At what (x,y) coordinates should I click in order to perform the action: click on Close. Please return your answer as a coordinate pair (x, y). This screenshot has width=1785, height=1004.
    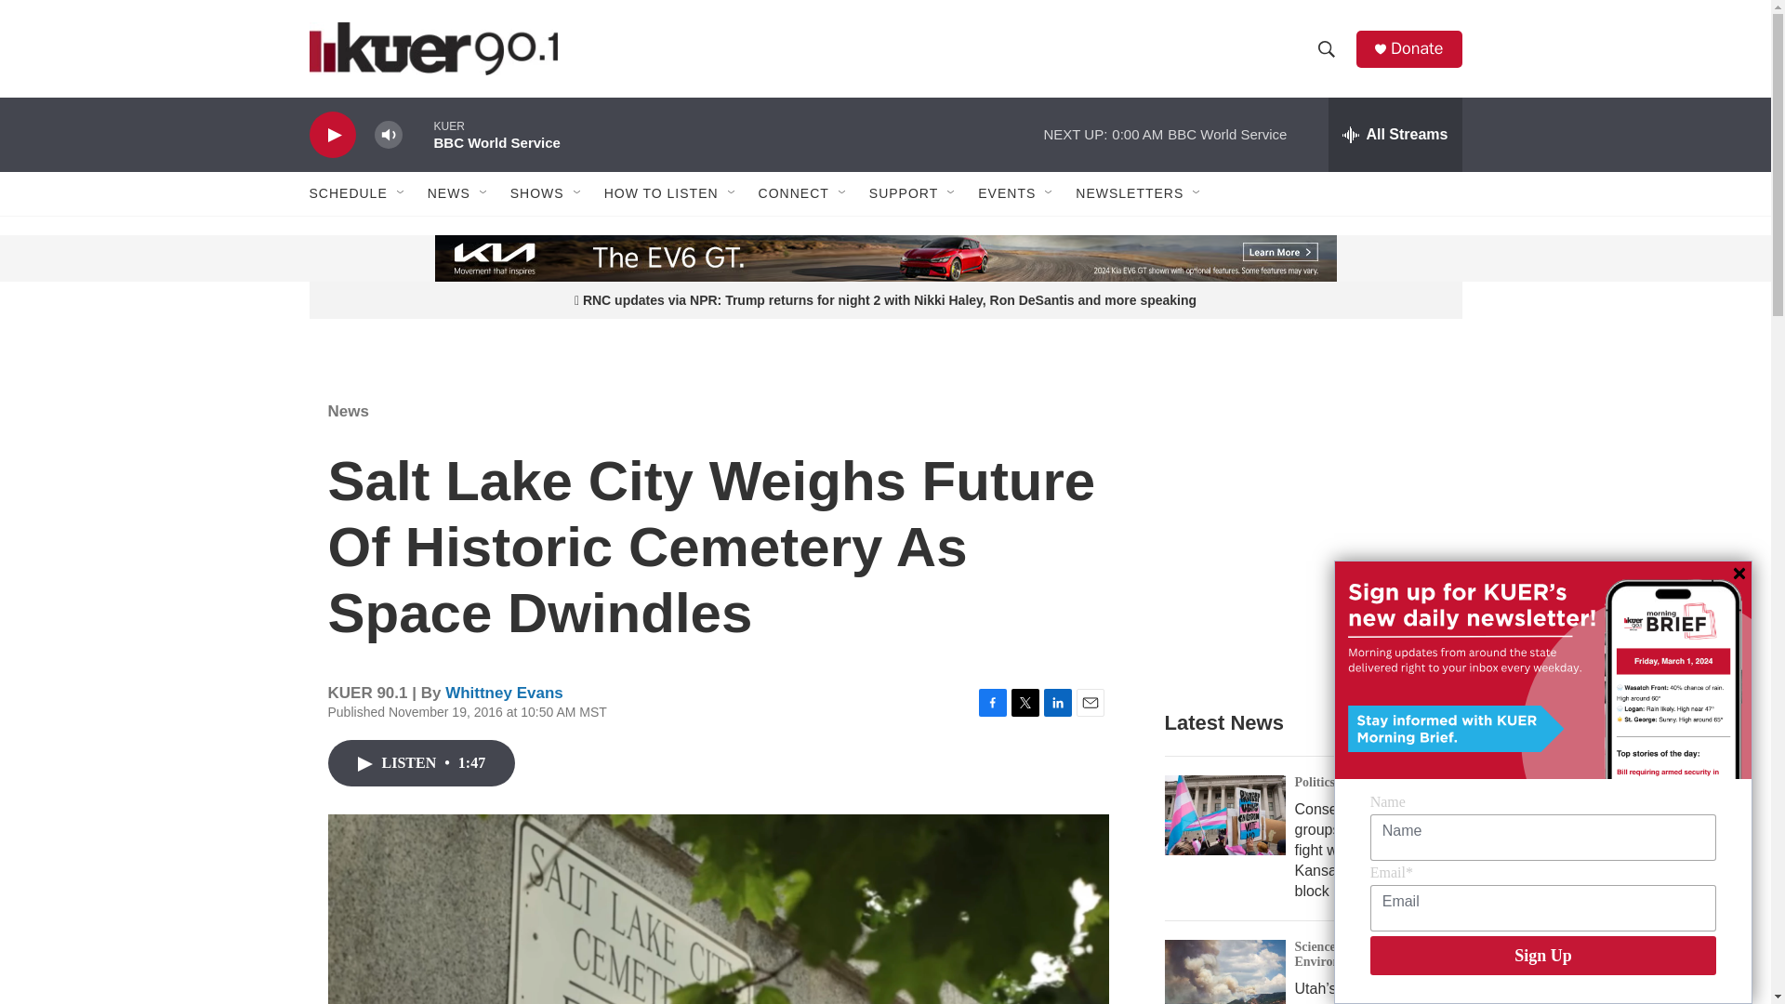
    Looking at the image, I should click on (1739, 574).